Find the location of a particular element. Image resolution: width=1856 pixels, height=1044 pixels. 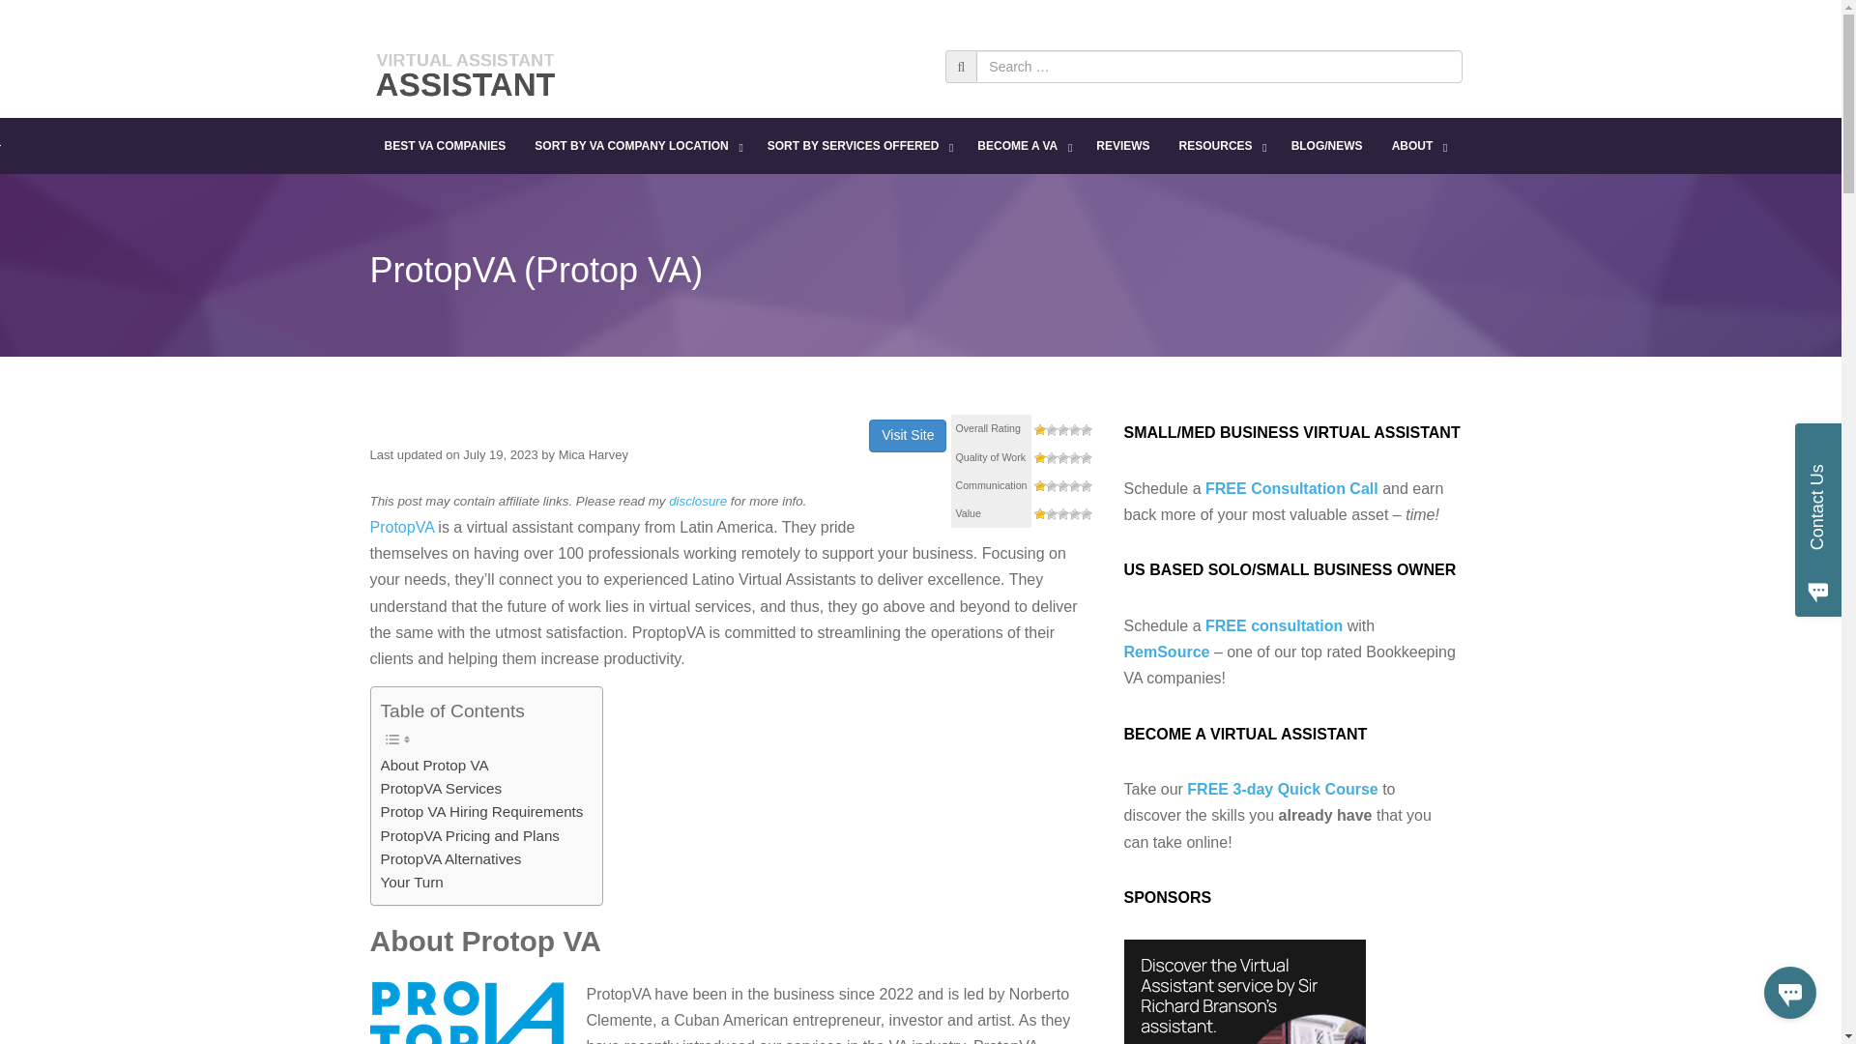

RESOURCES is located at coordinates (1220, 146).